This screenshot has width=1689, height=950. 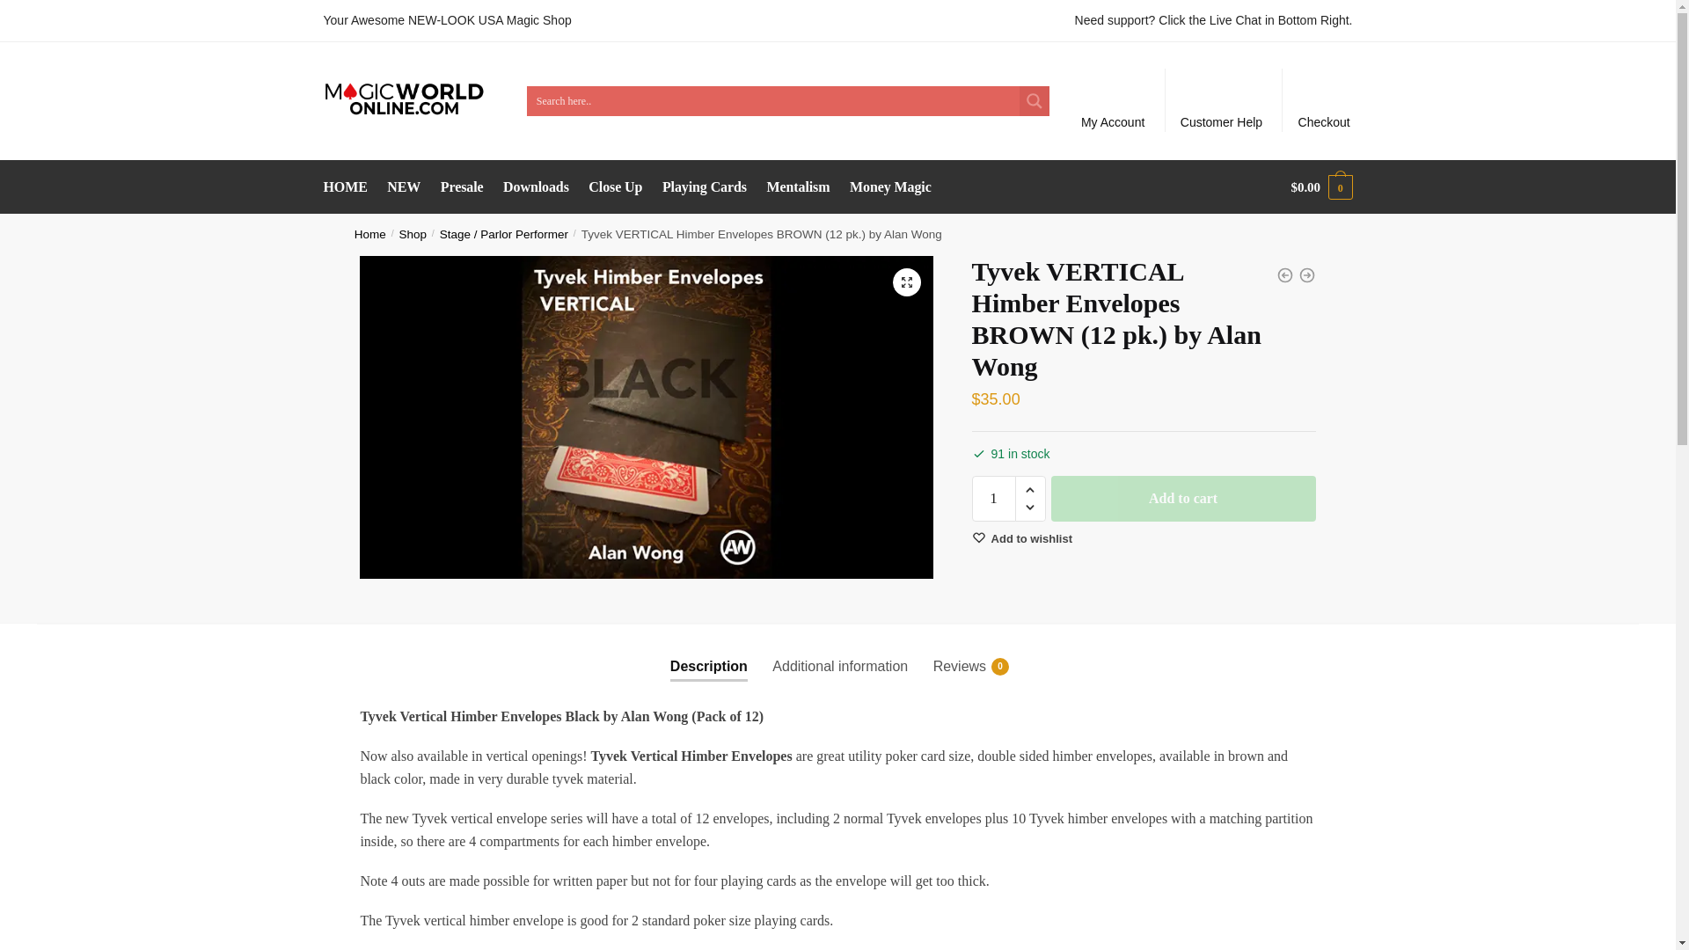 I want to click on 1, so click(x=994, y=498).